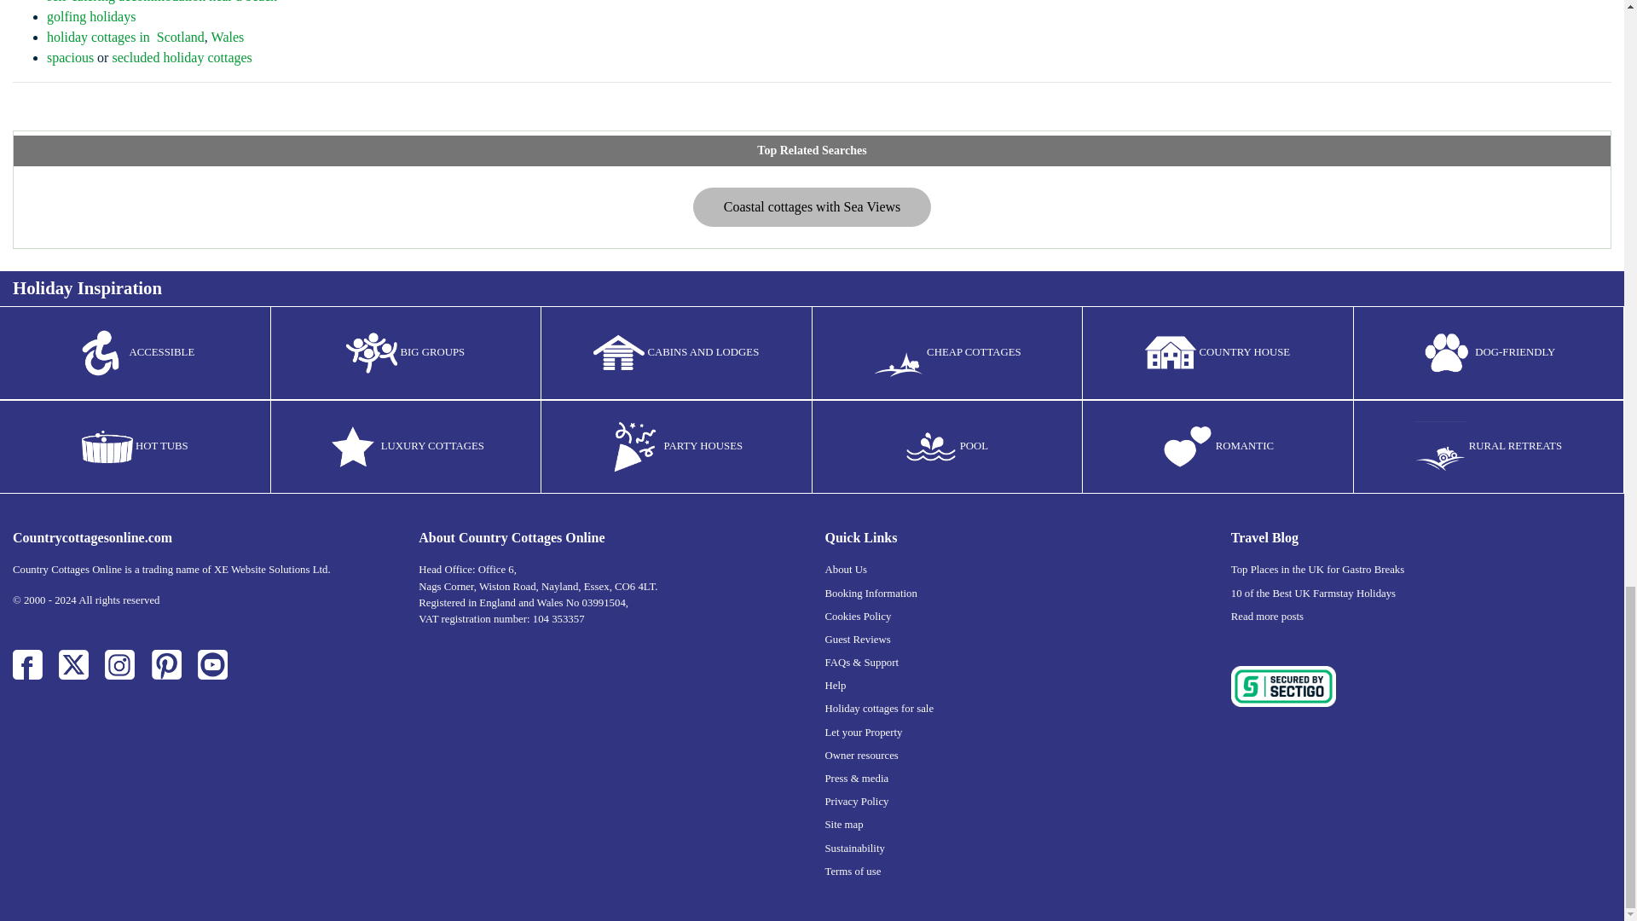  Describe the element at coordinates (930, 447) in the screenshot. I see `Cottages with Pools` at that location.